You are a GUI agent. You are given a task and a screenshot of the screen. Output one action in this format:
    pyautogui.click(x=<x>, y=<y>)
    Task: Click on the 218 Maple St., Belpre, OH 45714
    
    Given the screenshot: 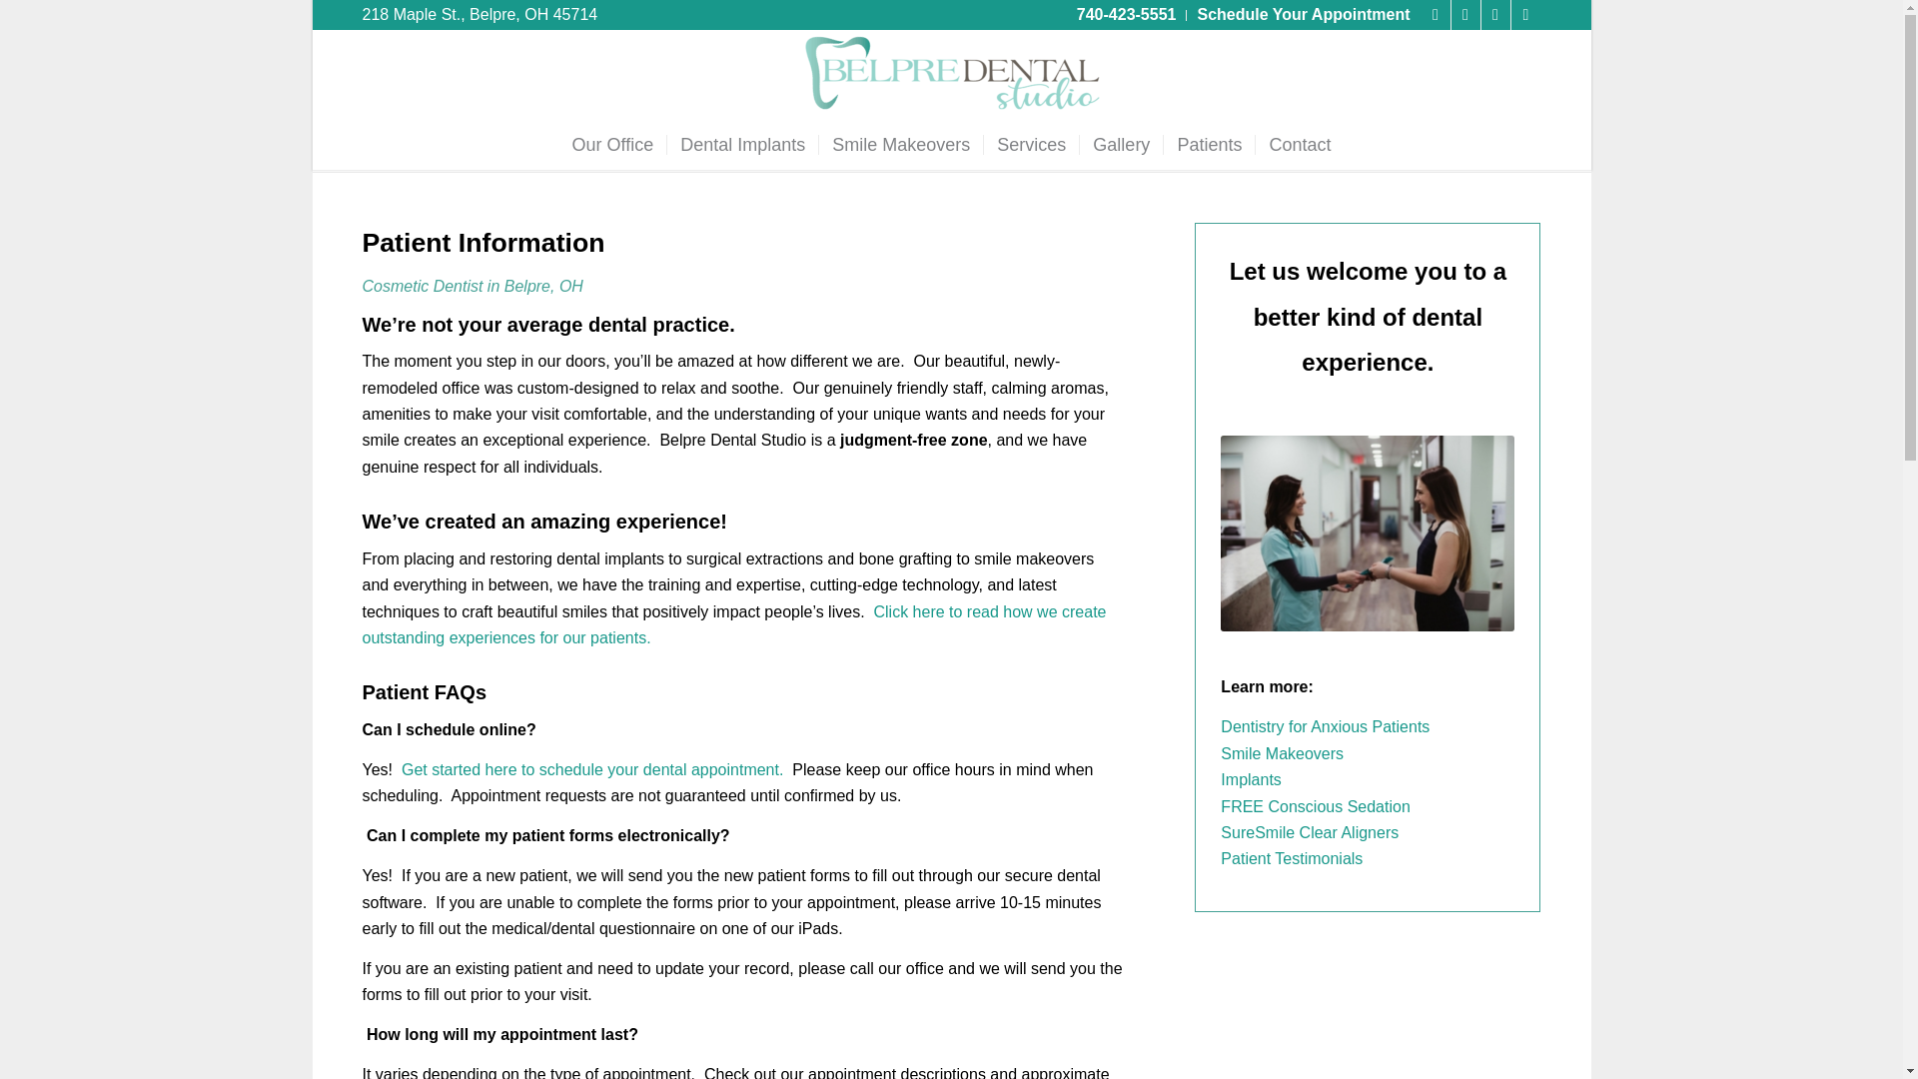 What is the action you would take?
    pyautogui.click(x=479, y=14)
    